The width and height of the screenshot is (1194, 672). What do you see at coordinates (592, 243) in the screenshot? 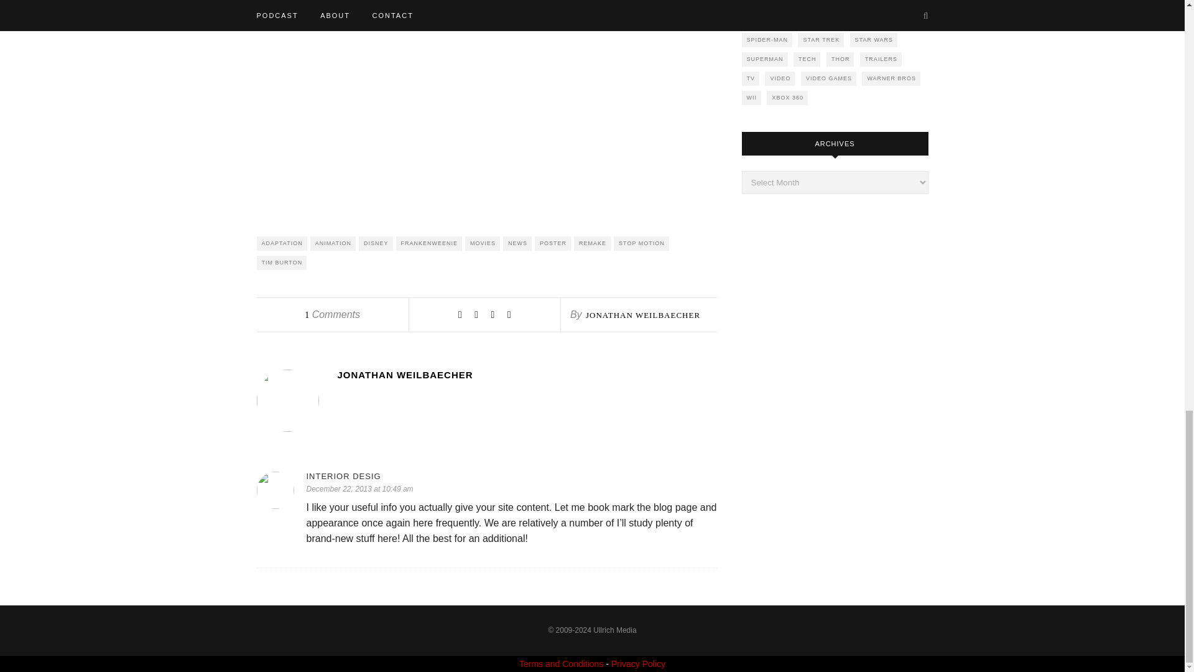
I see `REMAKE` at bounding box center [592, 243].